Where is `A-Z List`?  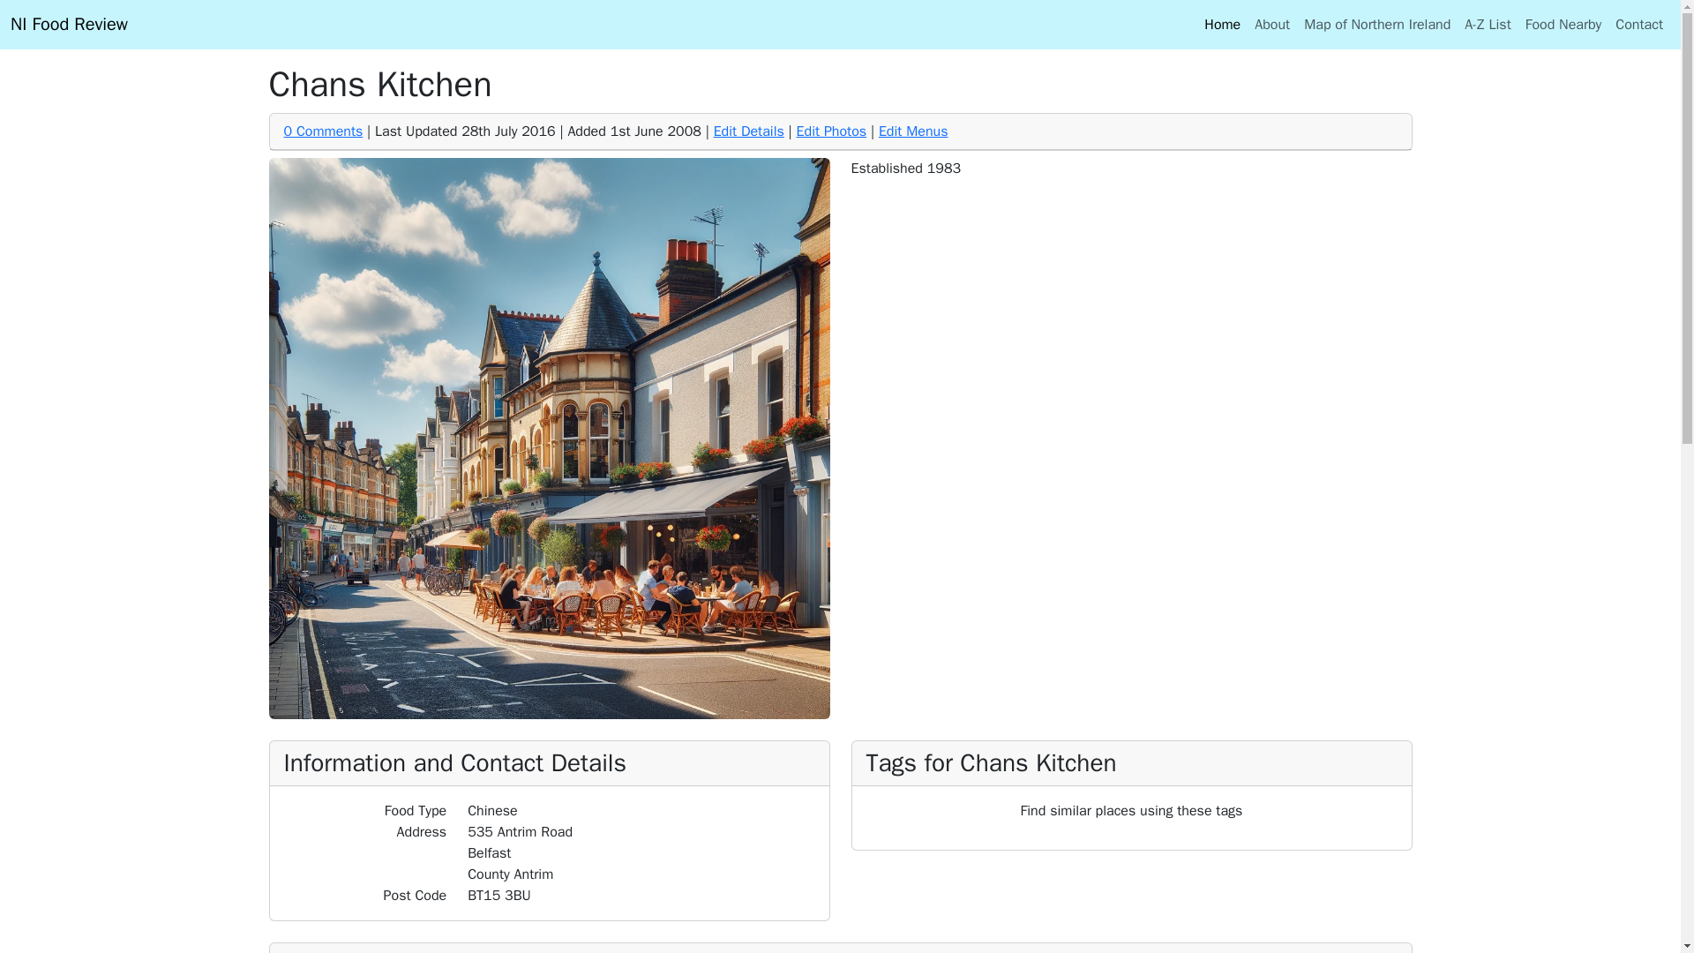 A-Z List is located at coordinates (1488, 24).